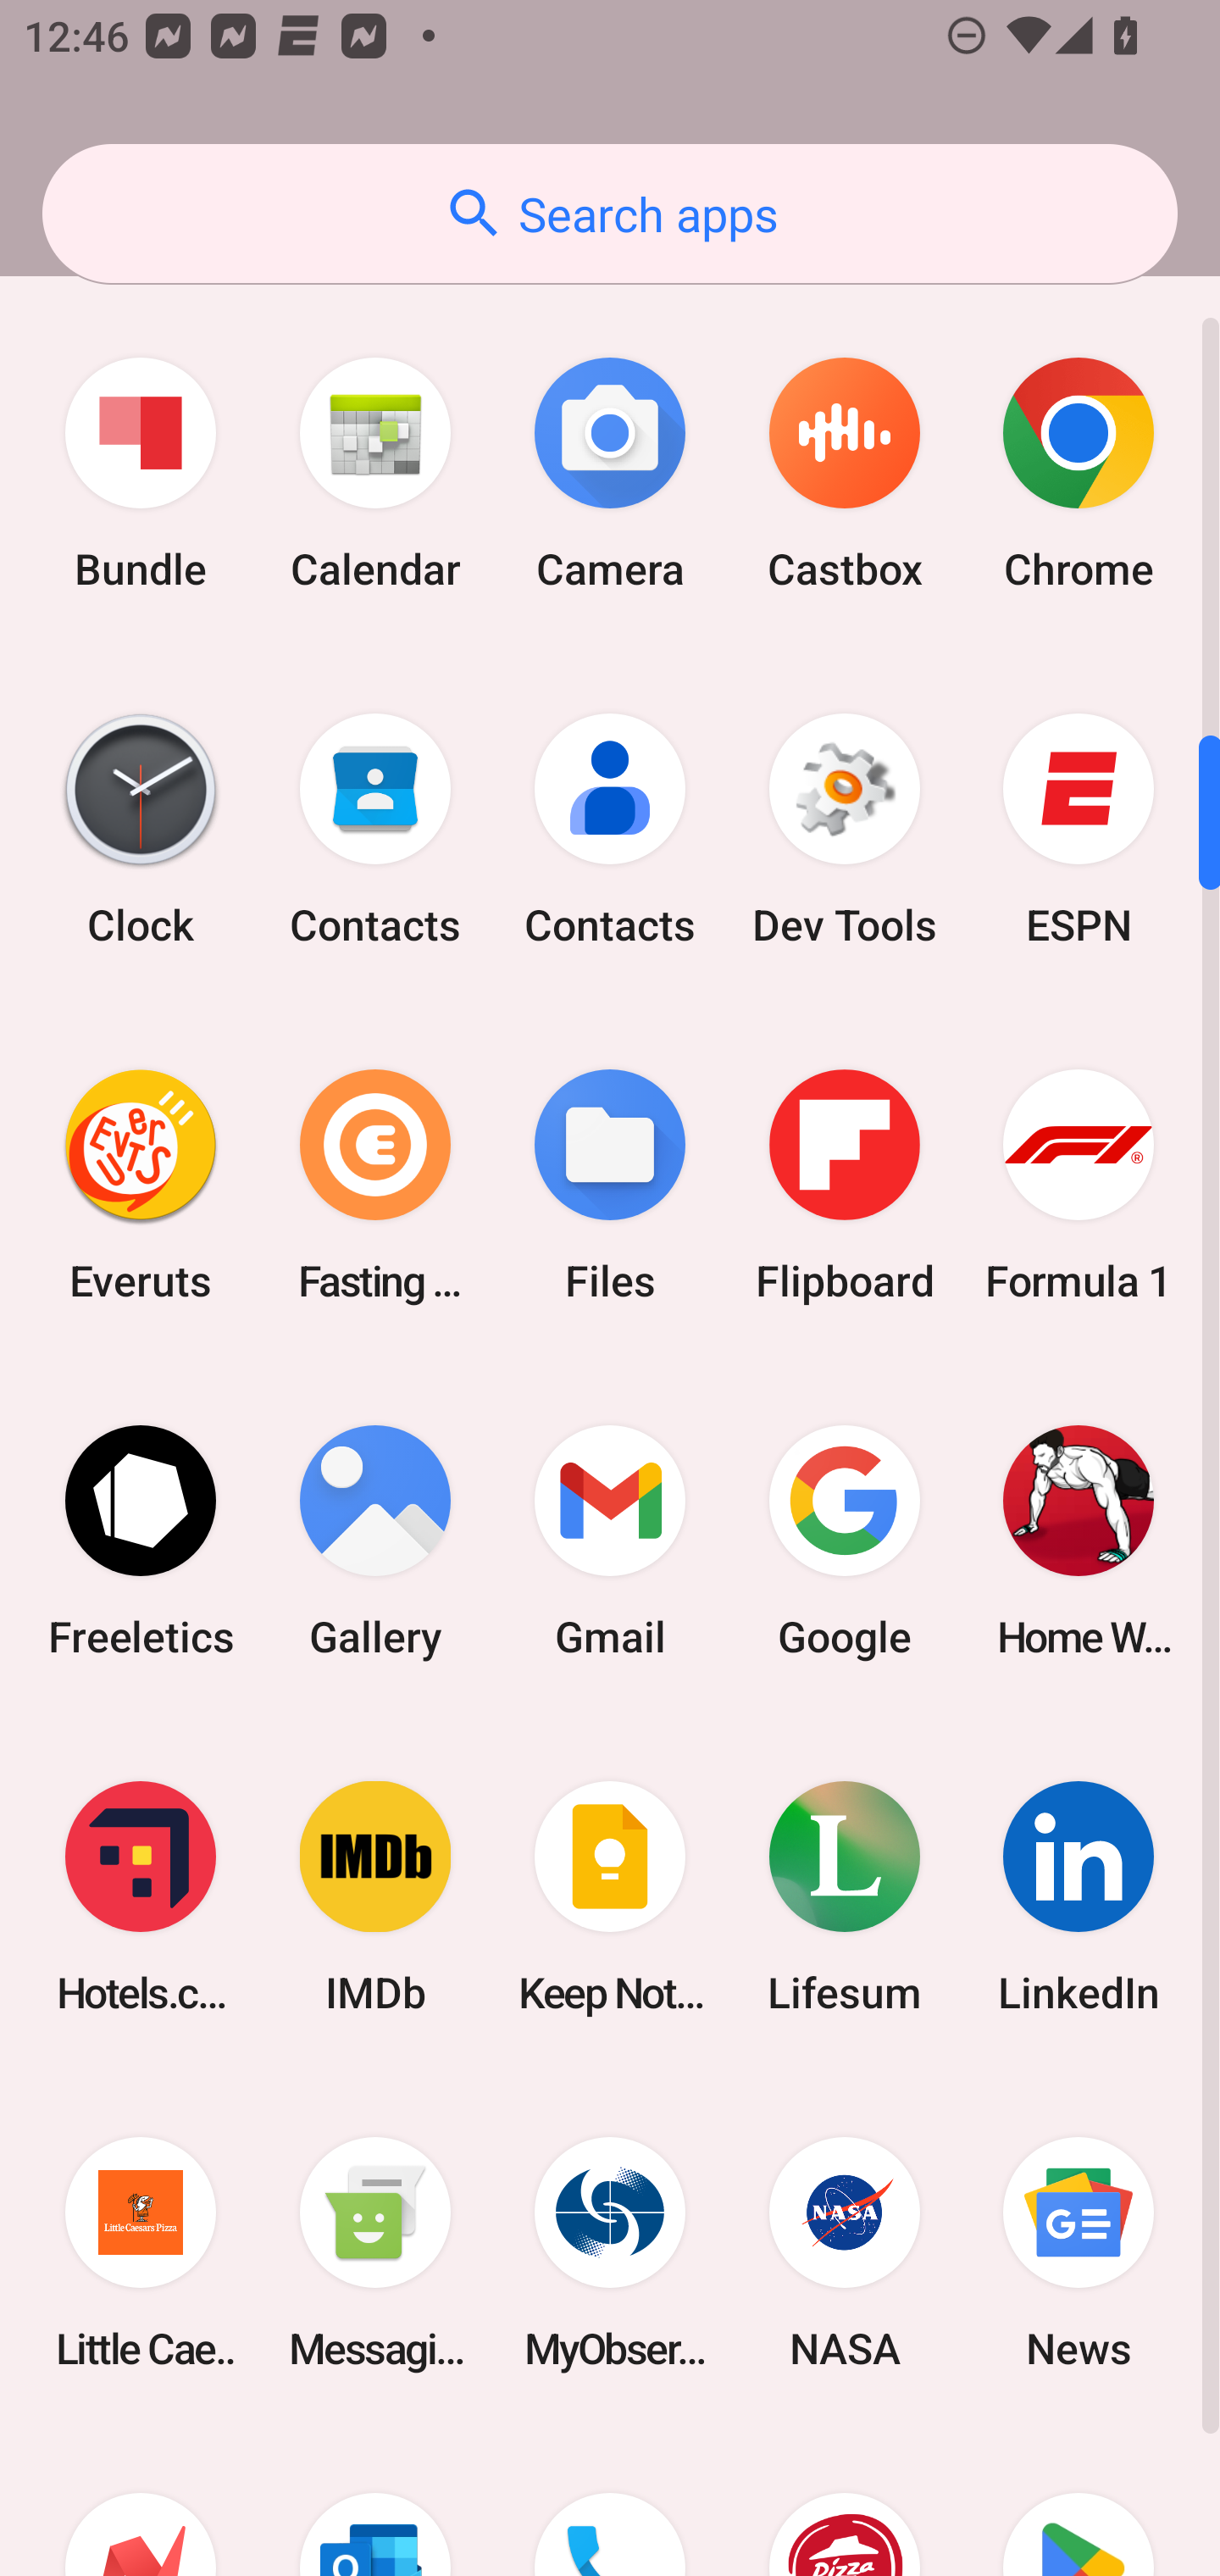 The height and width of the screenshot is (2576, 1220). What do you see at coordinates (1079, 2254) in the screenshot?
I see `News` at bounding box center [1079, 2254].